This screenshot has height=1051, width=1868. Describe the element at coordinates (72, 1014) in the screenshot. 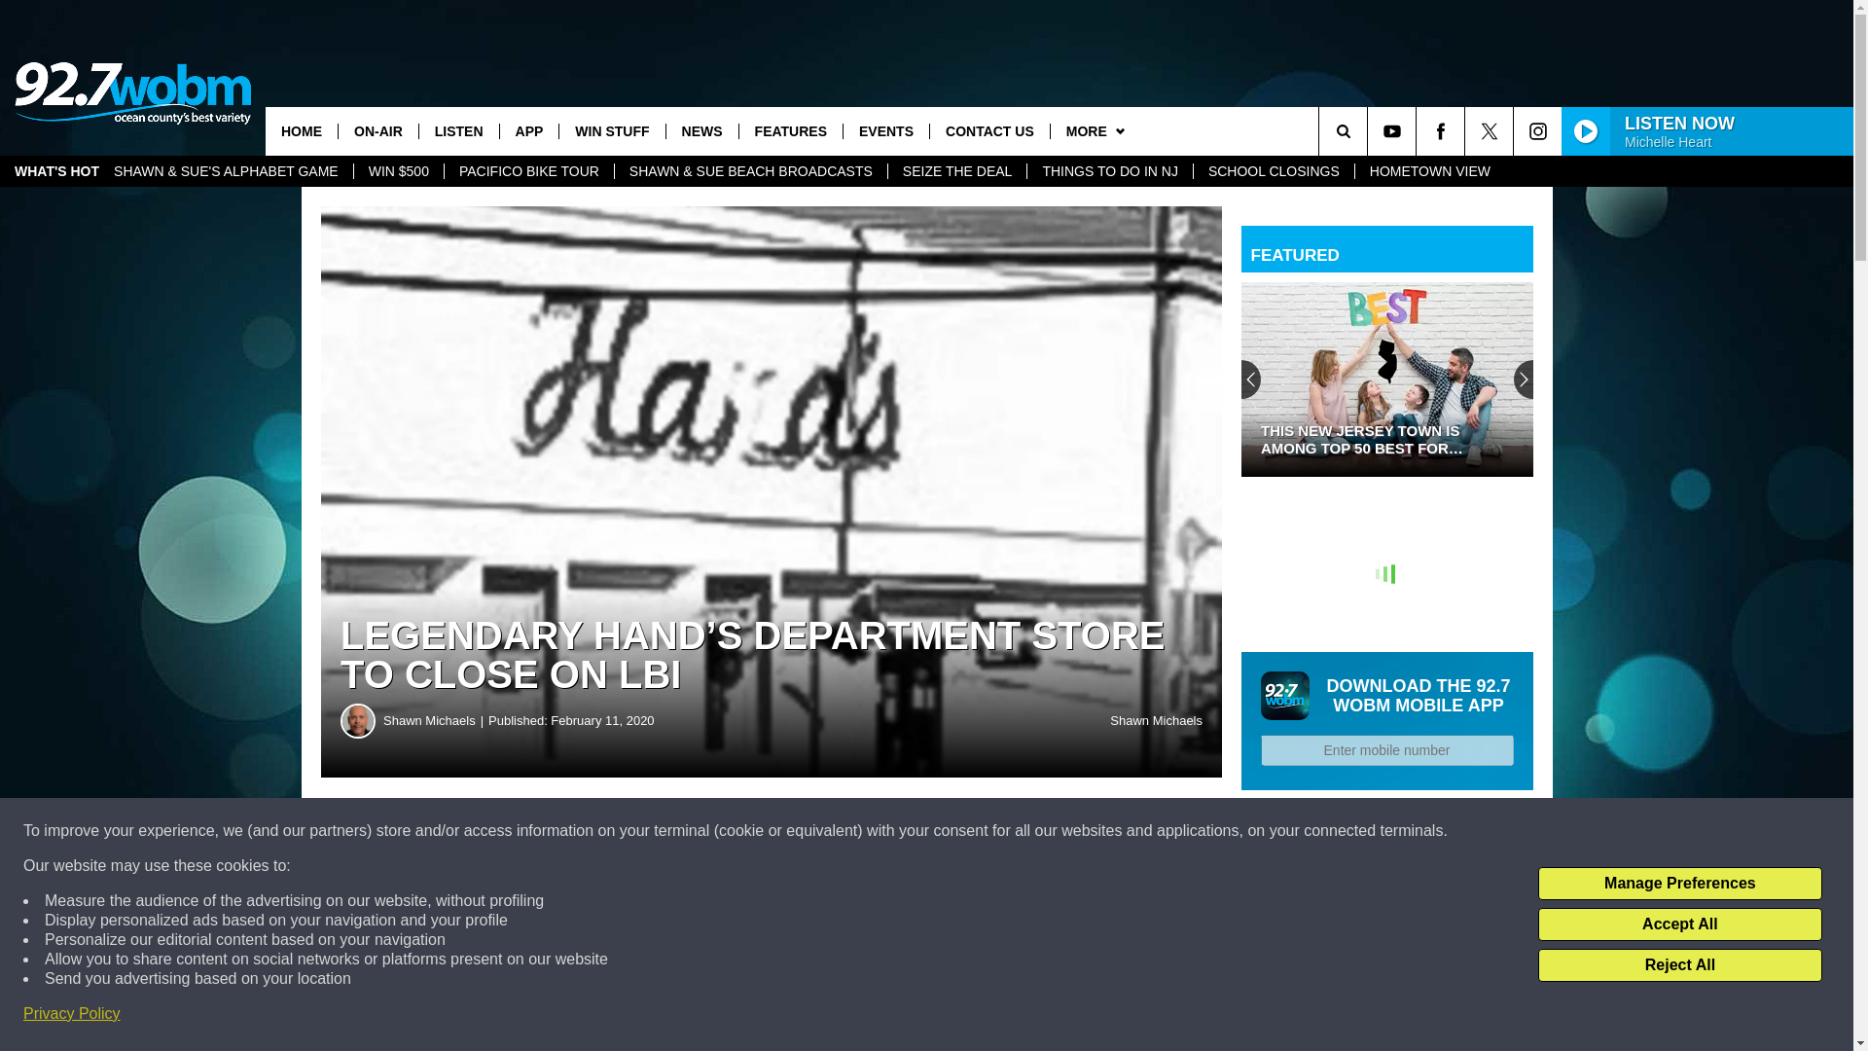

I see `Privacy Policy` at that location.